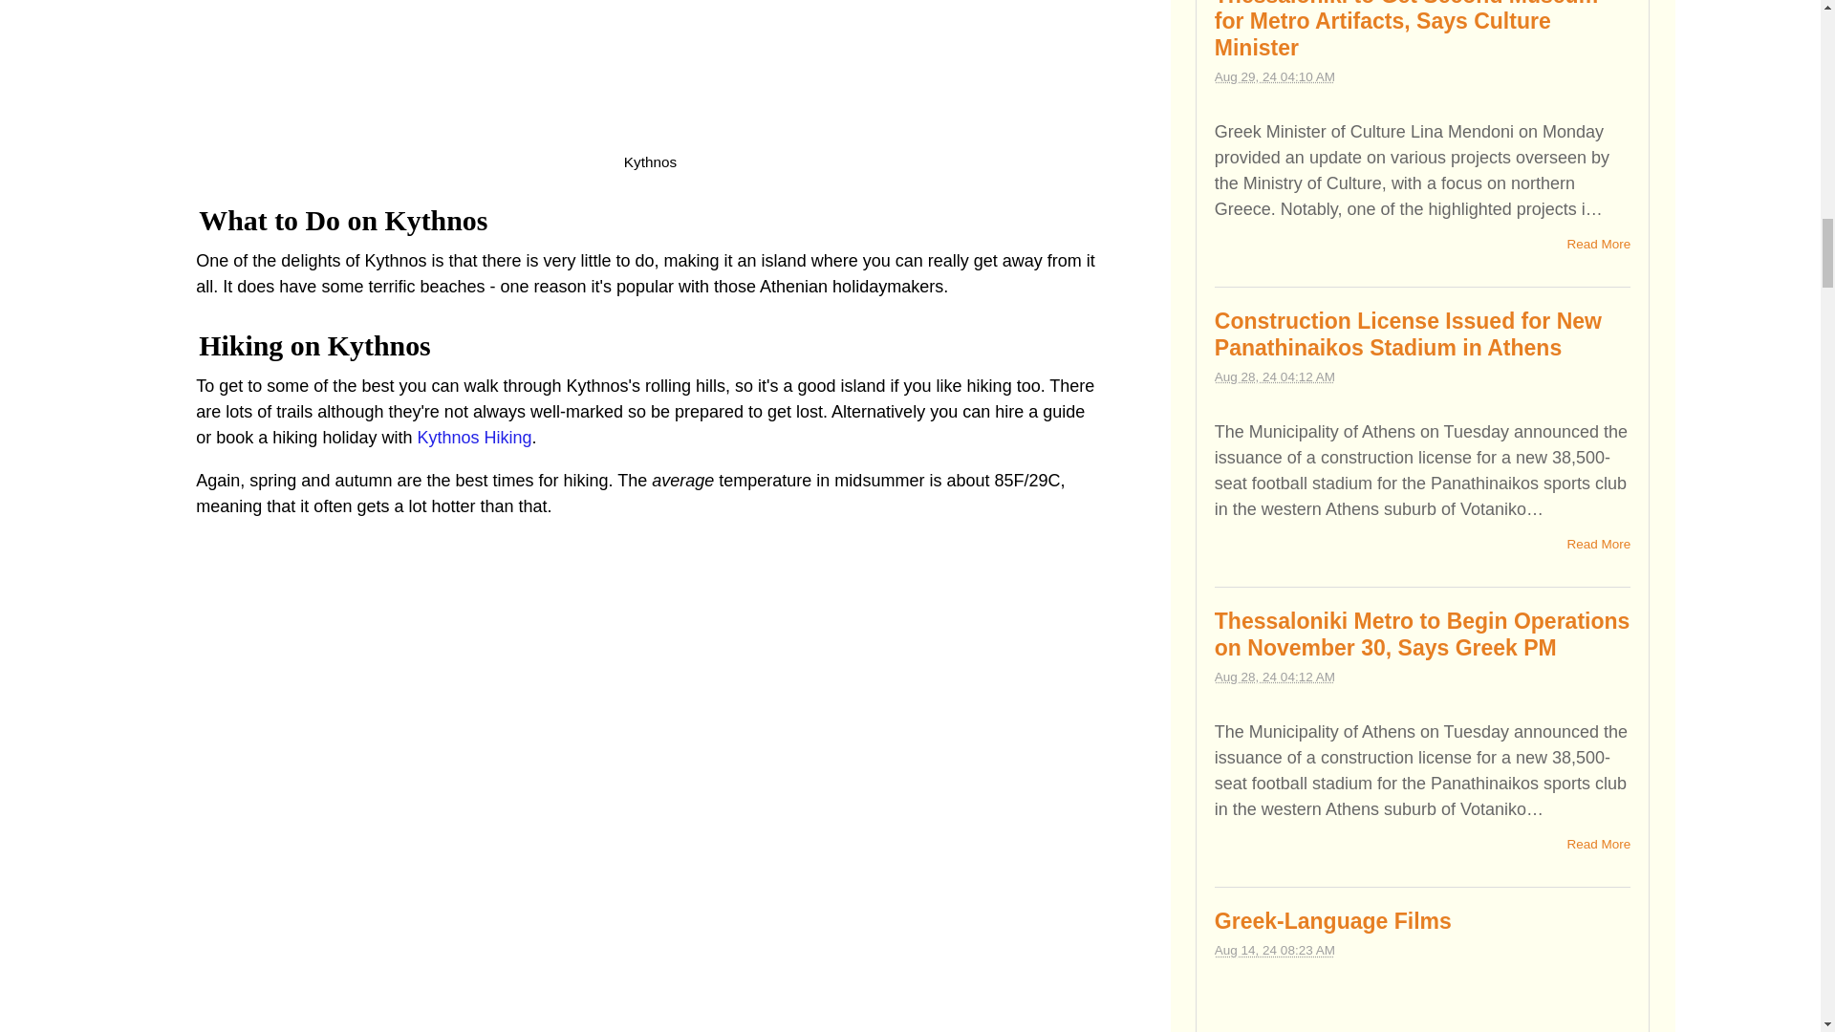 The height and width of the screenshot is (1032, 1835). What do you see at coordinates (1275, 376) in the screenshot?
I see `2024-08-28T04:12:59-0400` at bounding box center [1275, 376].